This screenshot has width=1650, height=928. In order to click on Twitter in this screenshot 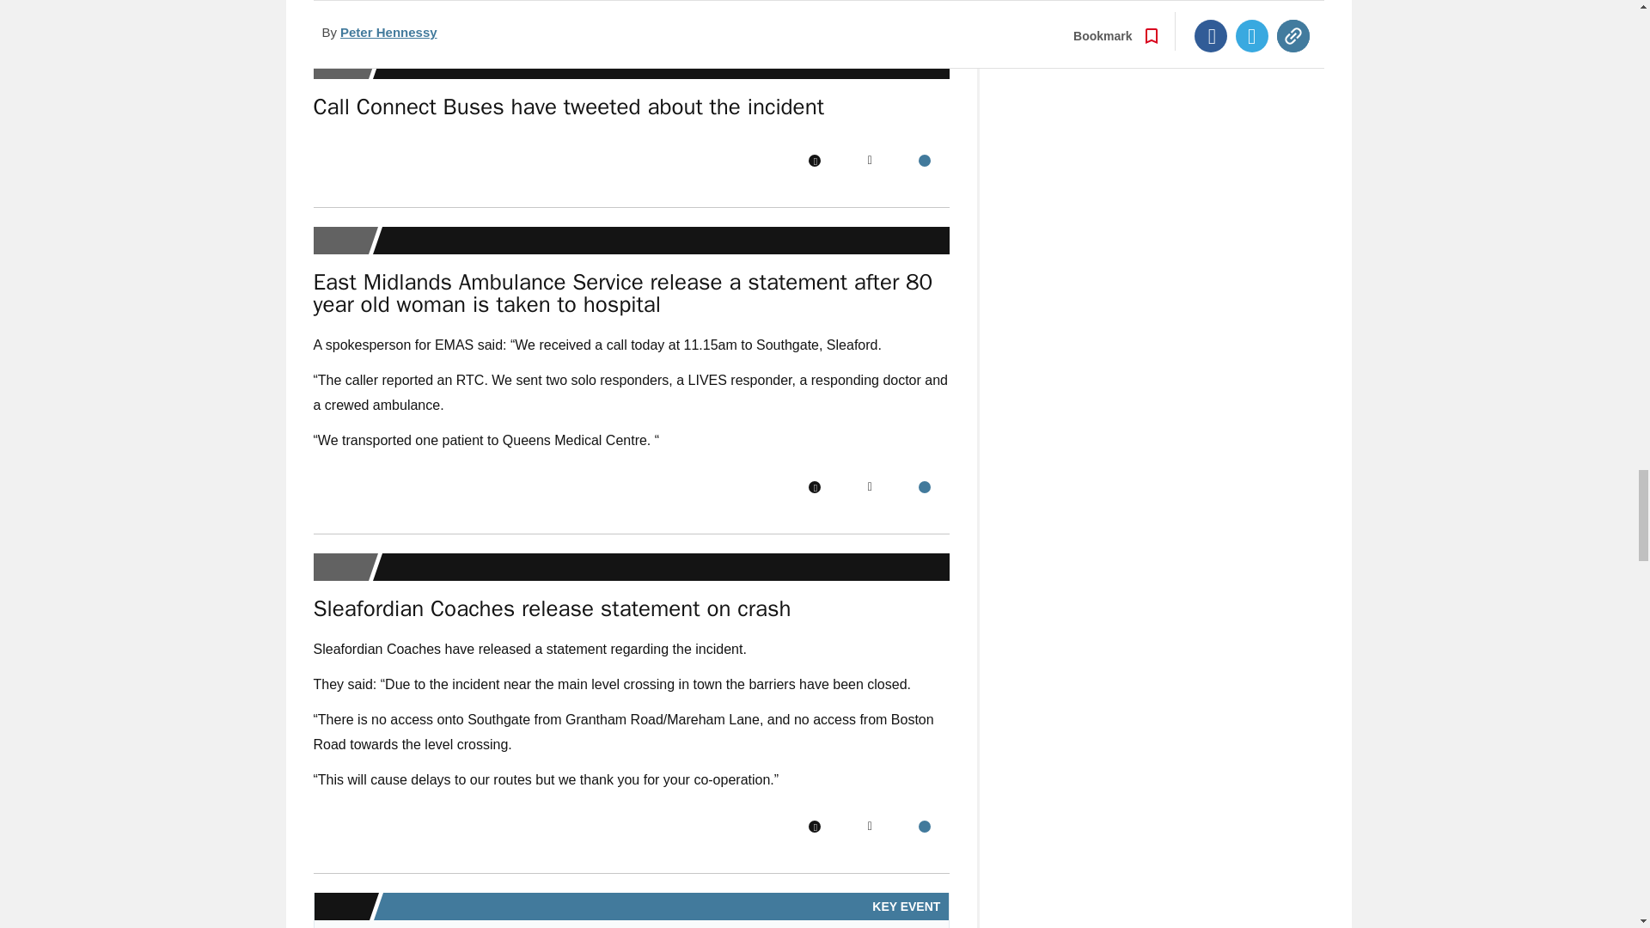, I will do `click(870, 161)`.